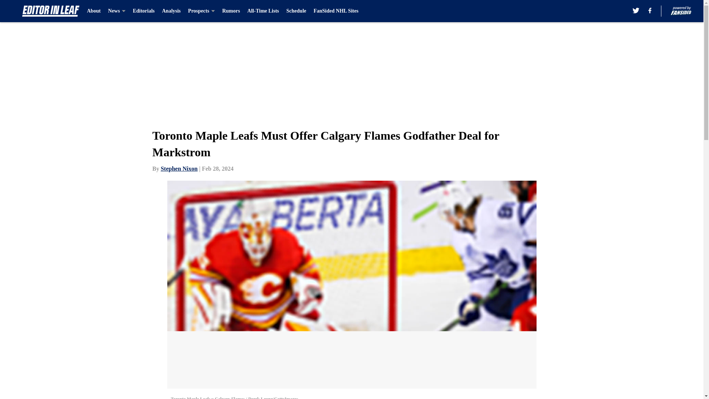 The width and height of the screenshot is (709, 399). Describe the element at coordinates (171, 11) in the screenshot. I see `Analysis` at that location.